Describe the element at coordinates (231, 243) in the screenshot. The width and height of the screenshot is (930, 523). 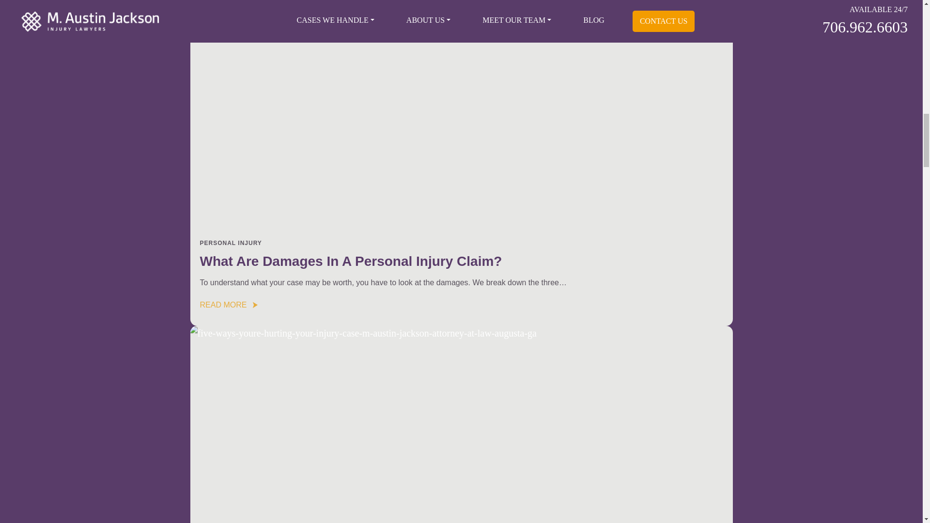
I see `PERSONAL INJURY` at that location.